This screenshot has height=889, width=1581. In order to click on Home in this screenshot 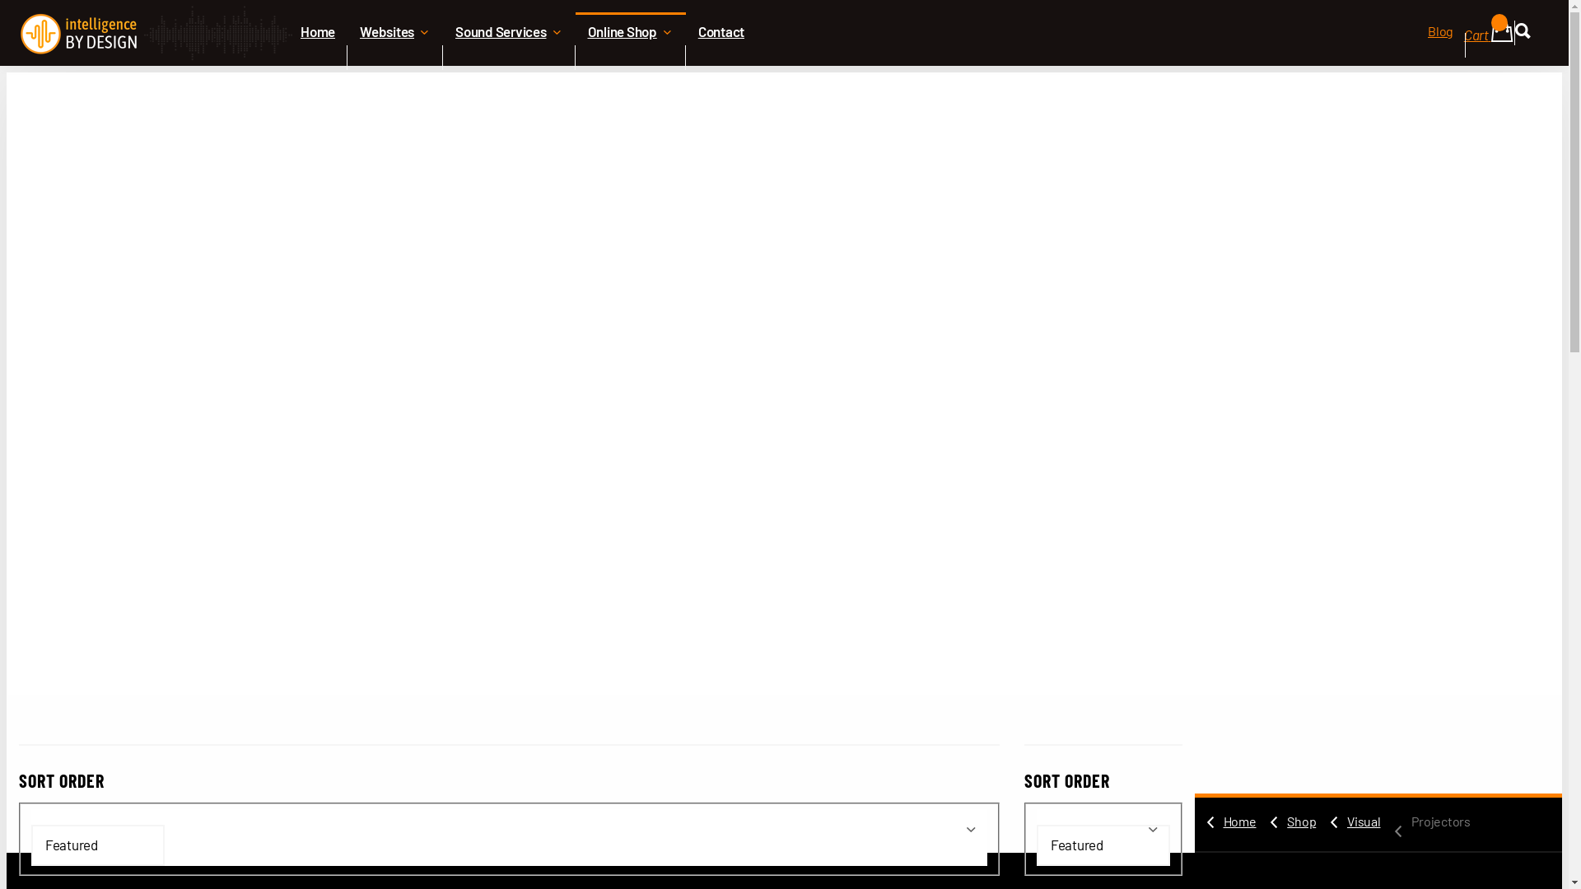, I will do `click(318, 58)`.